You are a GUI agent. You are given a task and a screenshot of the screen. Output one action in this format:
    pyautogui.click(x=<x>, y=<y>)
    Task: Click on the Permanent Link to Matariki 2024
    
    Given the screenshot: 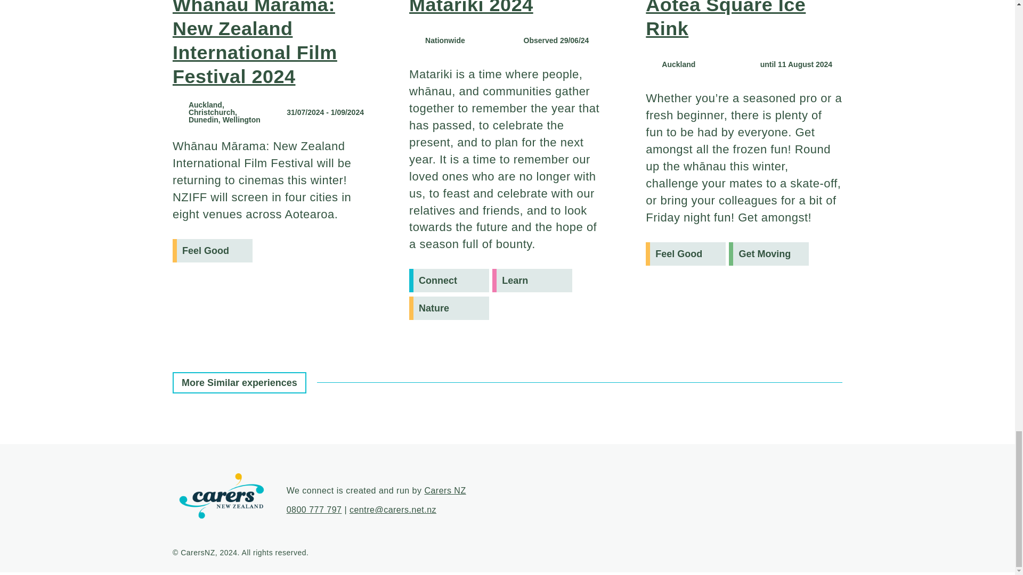 What is the action you would take?
    pyautogui.click(x=471, y=7)
    